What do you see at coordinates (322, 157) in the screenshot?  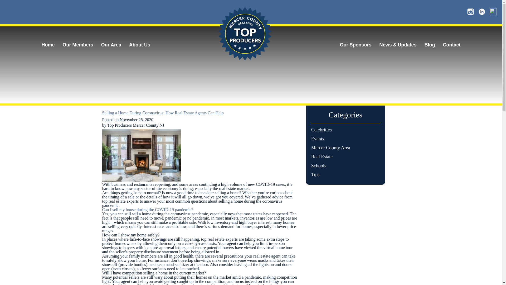 I see `Real Estate` at bounding box center [322, 157].